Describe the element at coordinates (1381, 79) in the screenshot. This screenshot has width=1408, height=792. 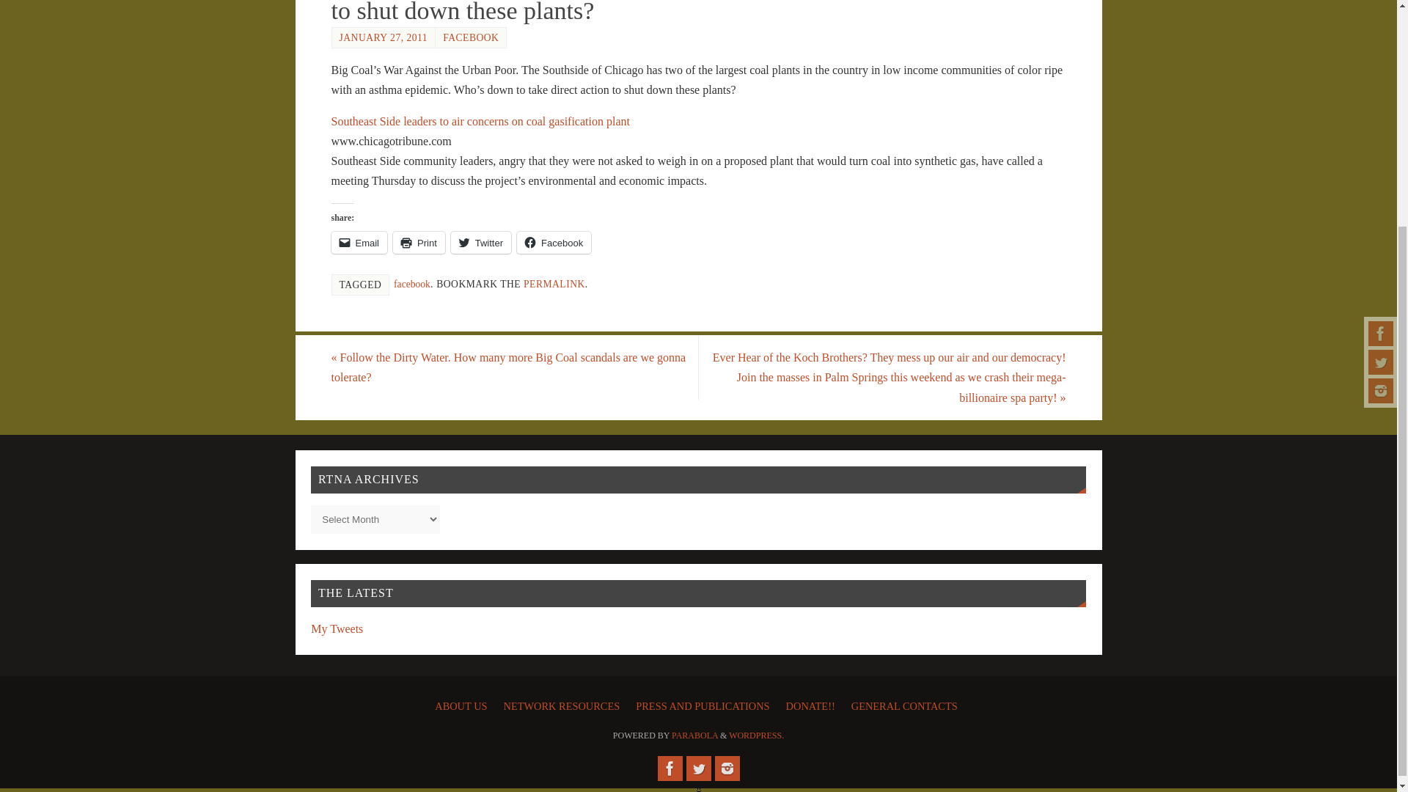
I see `Instagram` at that location.